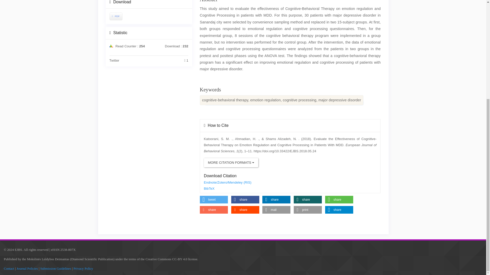 The width and height of the screenshot is (490, 275). What do you see at coordinates (245, 210) in the screenshot?
I see `Share on Reddit` at bounding box center [245, 210].